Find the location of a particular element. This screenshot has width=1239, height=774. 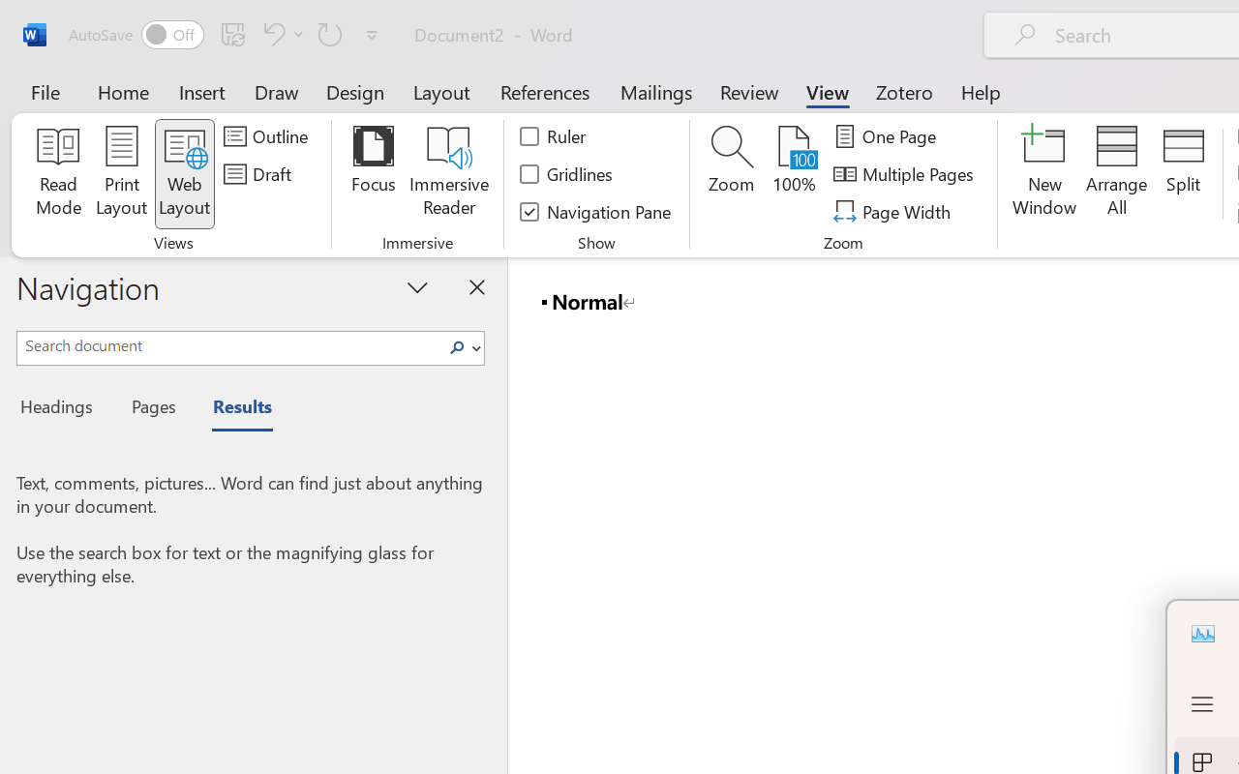

Results is located at coordinates (232, 409).